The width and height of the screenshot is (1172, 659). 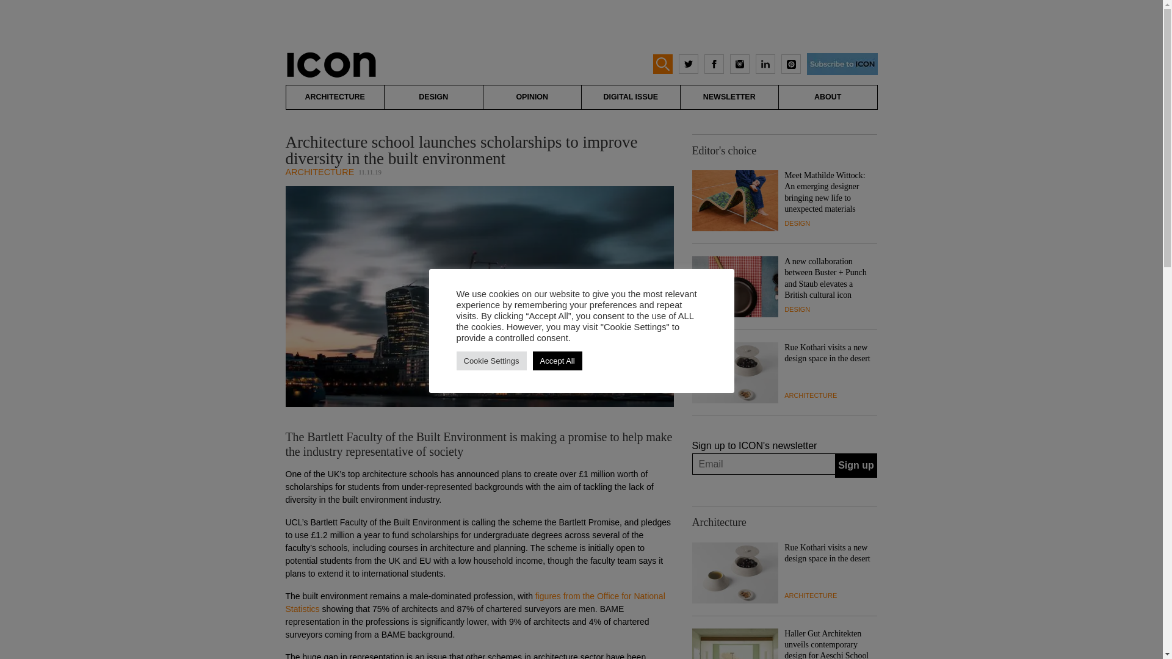 What do you see at coordinates (856, 466) in the screenshot?
I see `Sign up` at bounding box center [856, 466].